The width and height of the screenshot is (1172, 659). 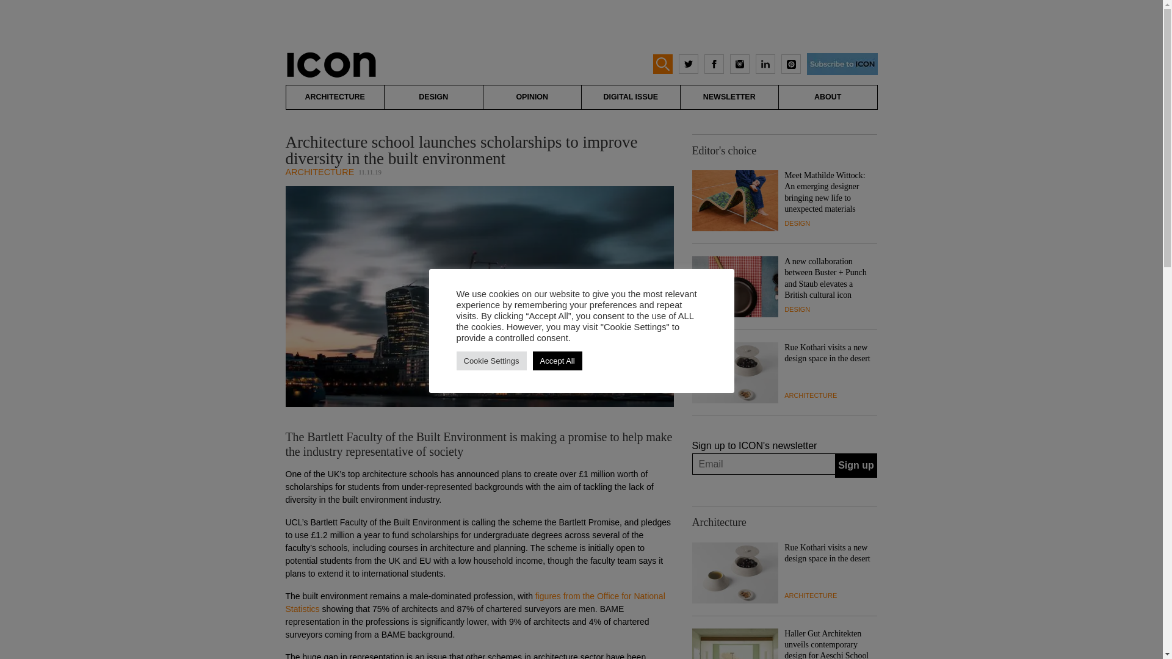 What do you see at coordinates (856, 466) in the screenshot?
I see `Sign up` at bounding box center [856, 466].